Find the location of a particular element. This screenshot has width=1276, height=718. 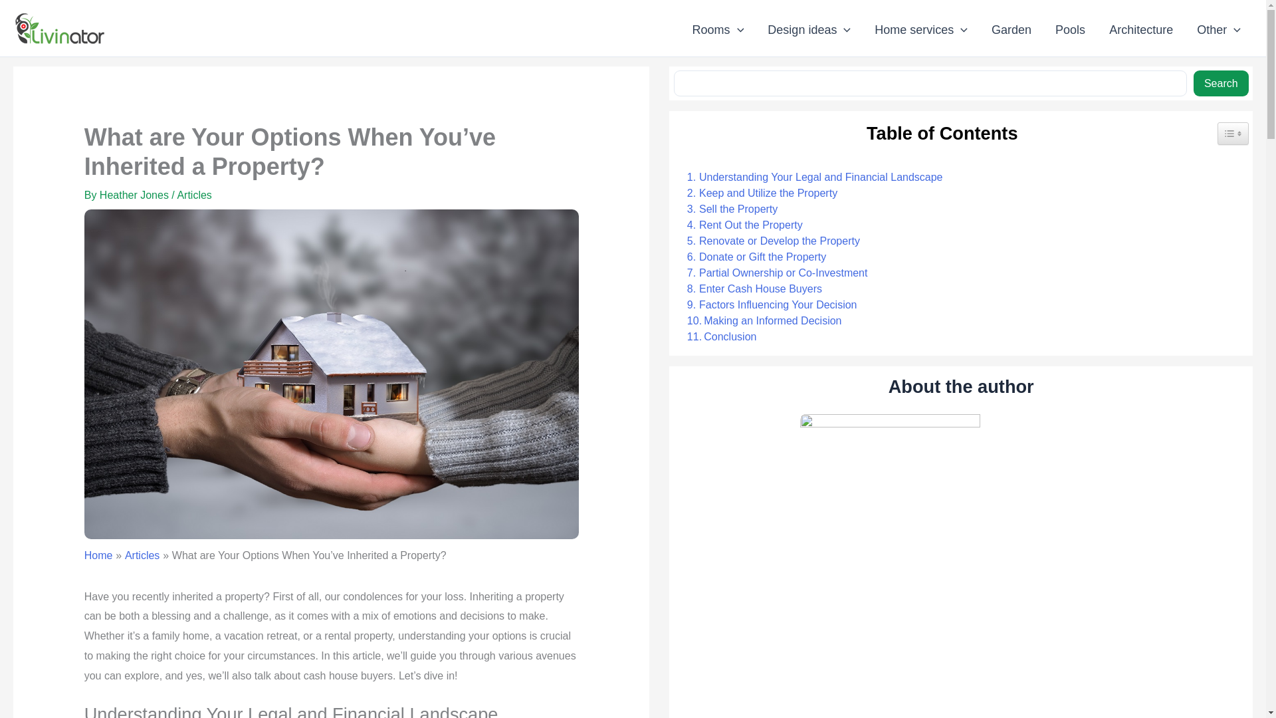

Rooms is located at coordinates (718, 30).